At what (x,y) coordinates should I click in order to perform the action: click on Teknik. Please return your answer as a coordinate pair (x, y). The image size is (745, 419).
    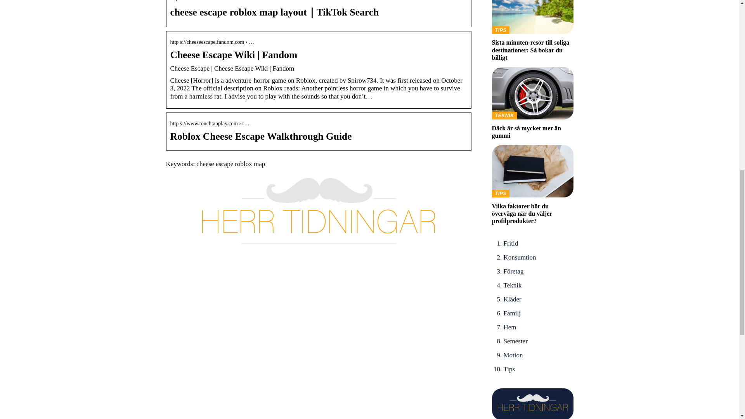
    Looking at the image, I should click on (513, 285).